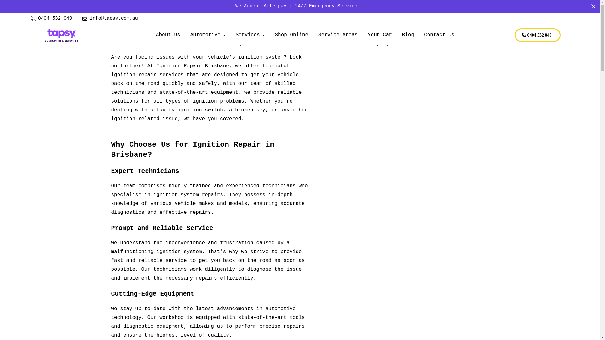  Describe the element at coordinates (61, 35) in the screenshot. I see `Emergency Locksmith Brisbane` at that location.